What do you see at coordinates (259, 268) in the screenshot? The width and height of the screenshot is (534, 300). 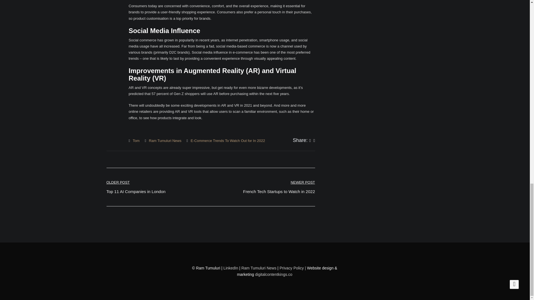 I see `Ram Tumuluri News` at bounding box center [259, 268].